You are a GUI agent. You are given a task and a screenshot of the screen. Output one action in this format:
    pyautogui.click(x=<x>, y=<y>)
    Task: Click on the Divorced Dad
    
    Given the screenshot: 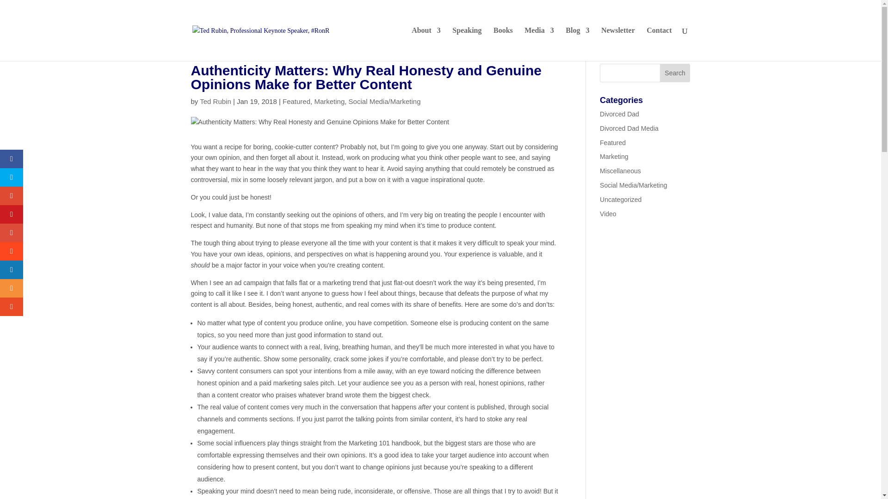 What is the action you would take?
    pyautogui.click(x=620, y=114)
    